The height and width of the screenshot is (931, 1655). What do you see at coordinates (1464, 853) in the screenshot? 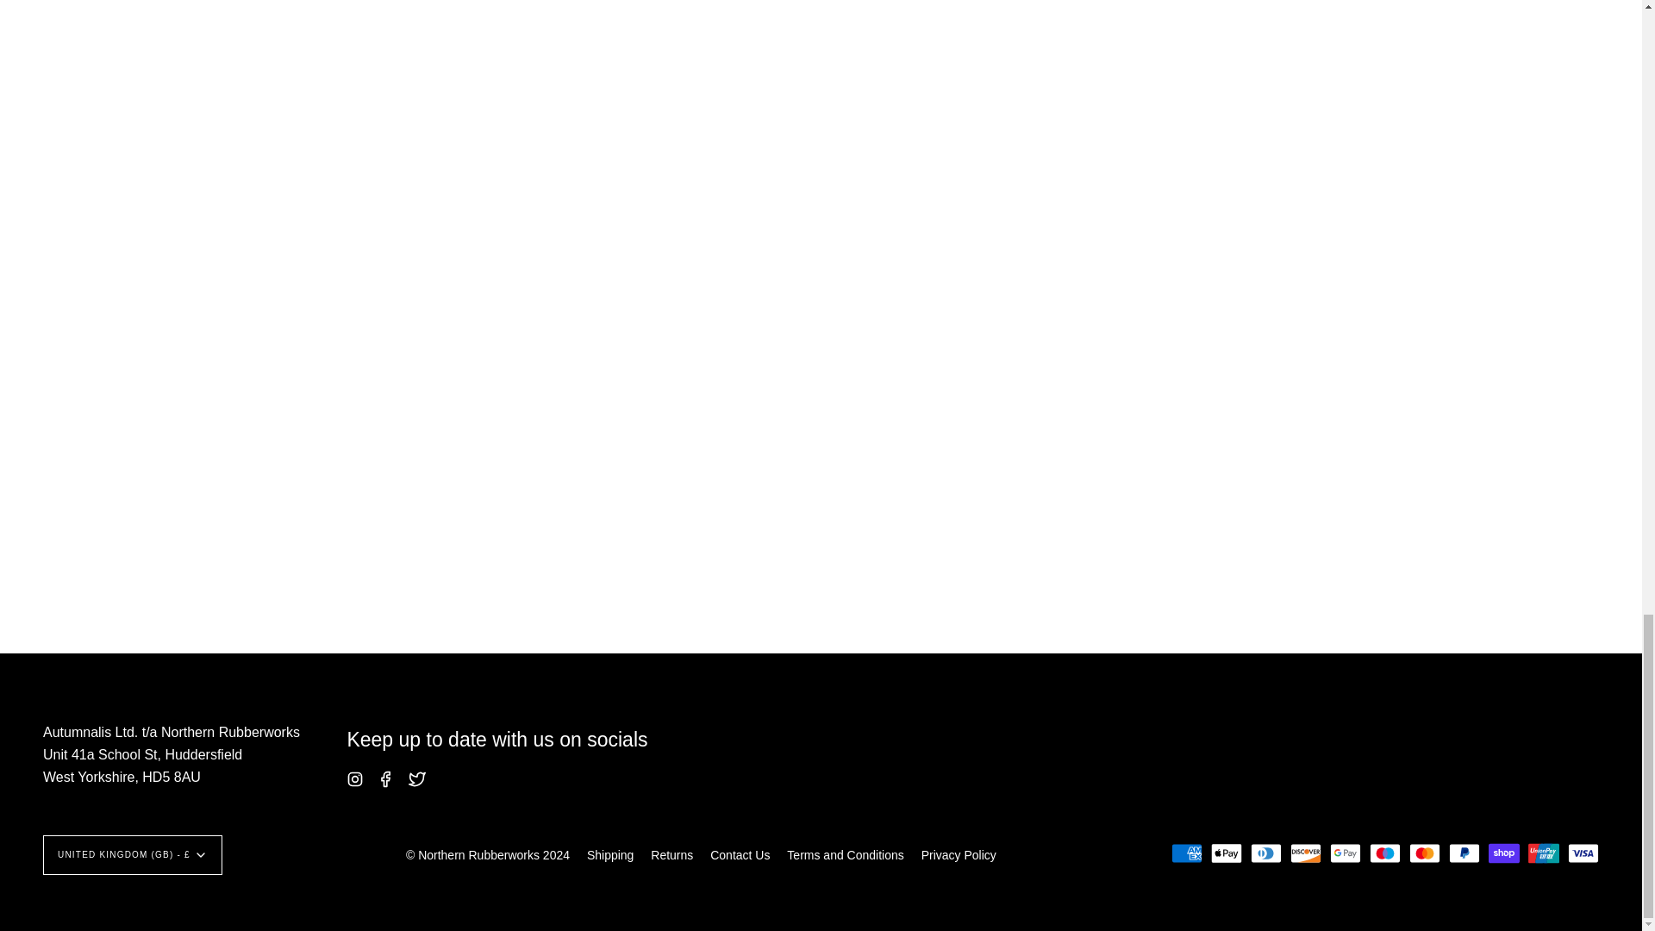
I see `PayPal` at bounding box center [1464, 853].